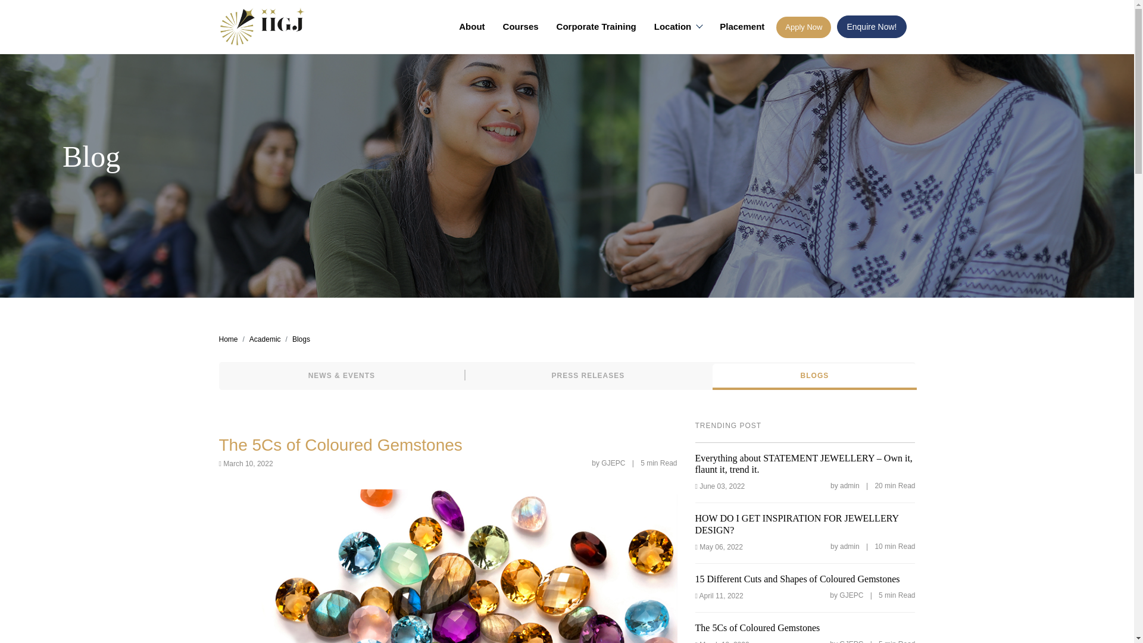  What do you see at coordinates (471, 26) in the screenshot?
I see `About` at bounding box center [471, 26].